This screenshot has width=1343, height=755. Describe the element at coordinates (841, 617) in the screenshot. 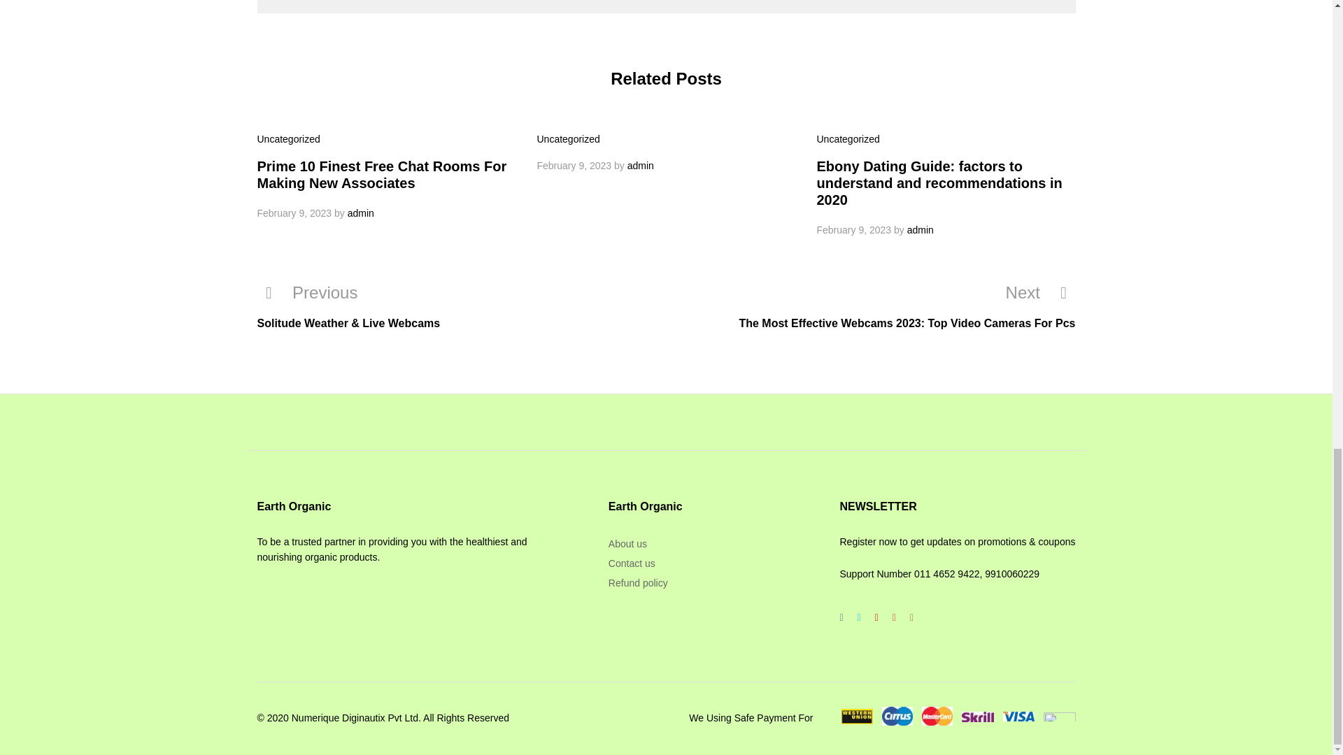

I see `Facebook` at that location.